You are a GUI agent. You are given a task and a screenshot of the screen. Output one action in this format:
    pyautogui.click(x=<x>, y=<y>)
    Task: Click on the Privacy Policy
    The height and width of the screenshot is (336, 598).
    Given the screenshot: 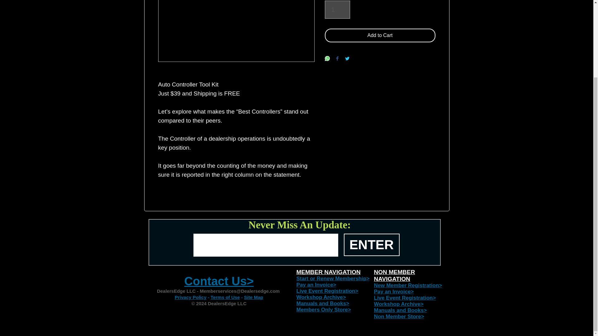 What is the action you would take?
    pyautogui.click(x=190, y=297)
    